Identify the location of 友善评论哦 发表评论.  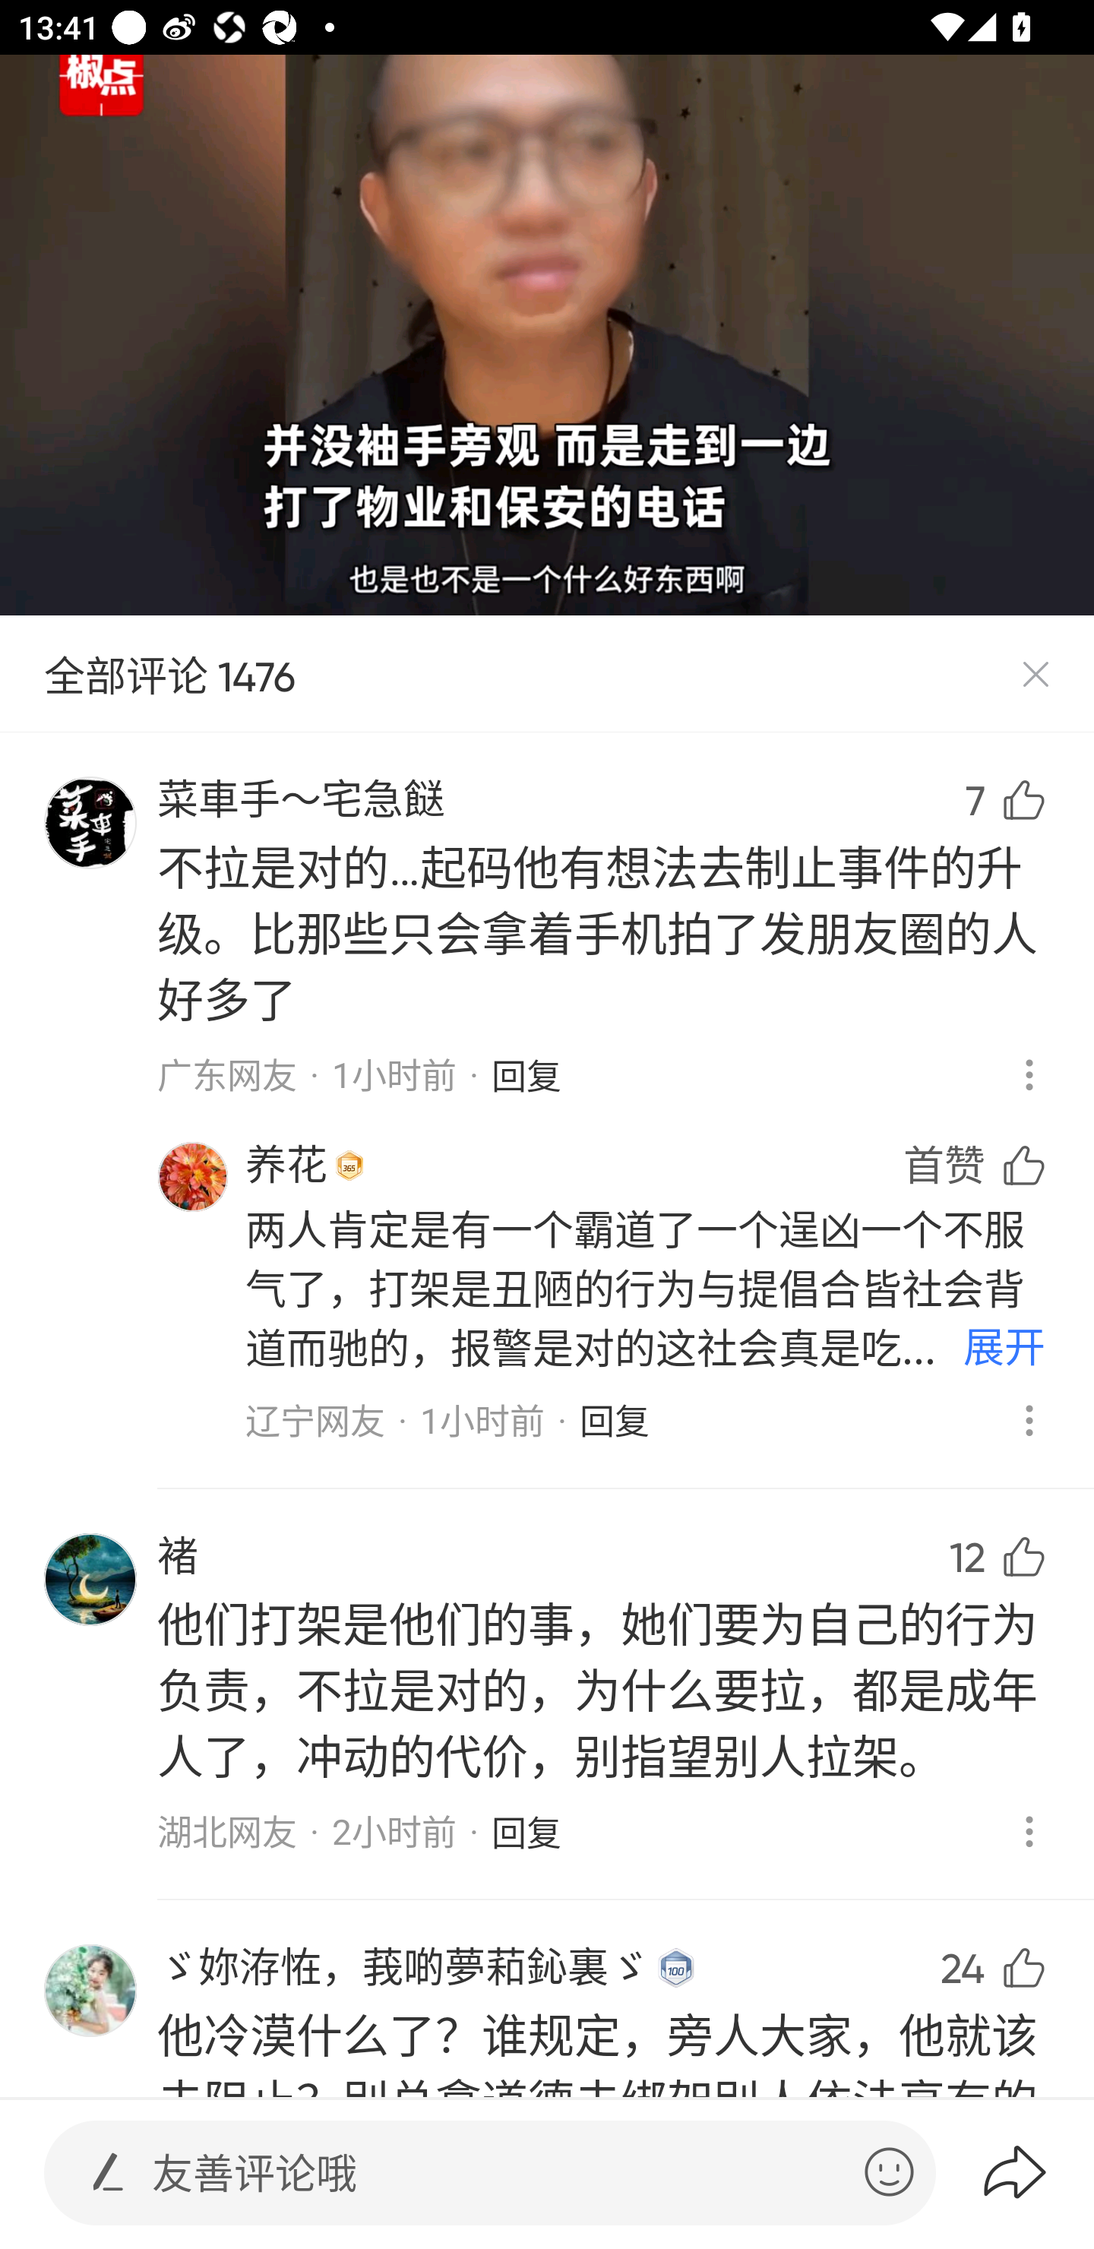
(497, 2173).